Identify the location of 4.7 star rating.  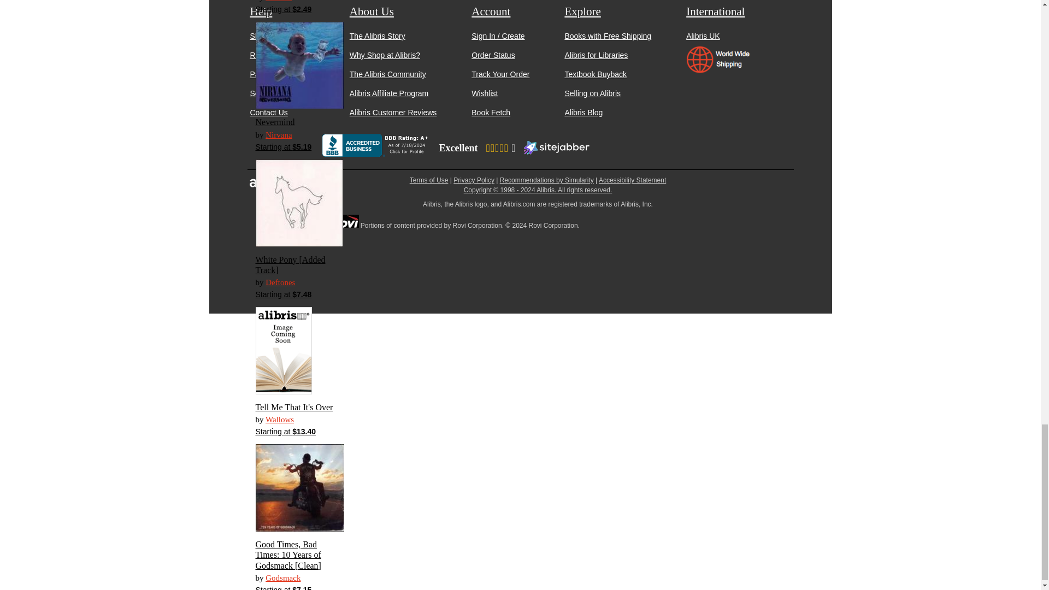
(500, 147).